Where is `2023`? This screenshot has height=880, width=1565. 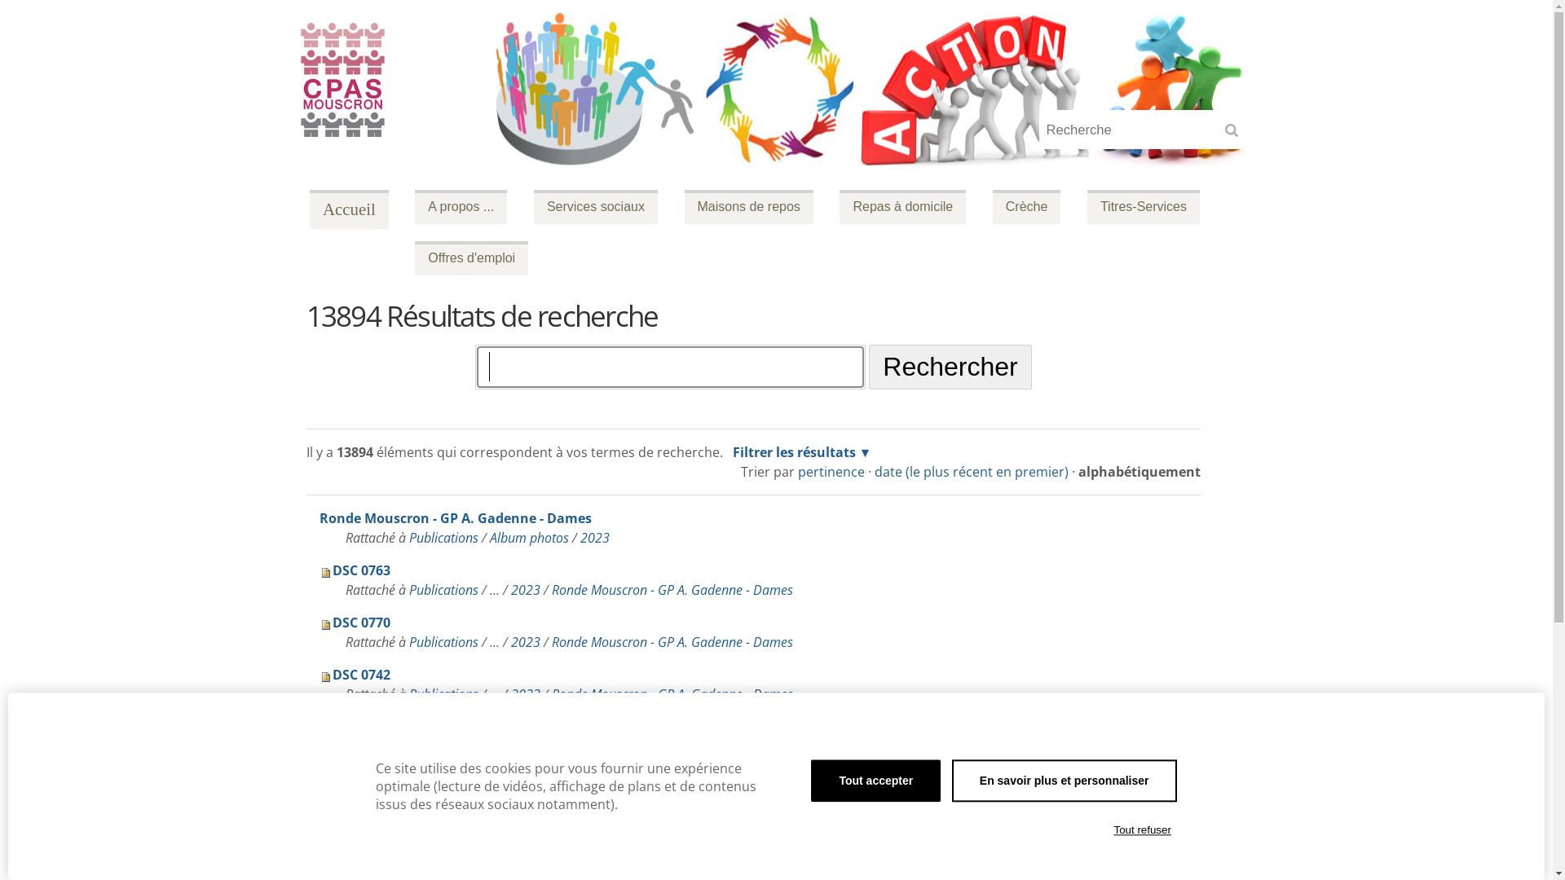 2023 is located at coordinates (526, 642).